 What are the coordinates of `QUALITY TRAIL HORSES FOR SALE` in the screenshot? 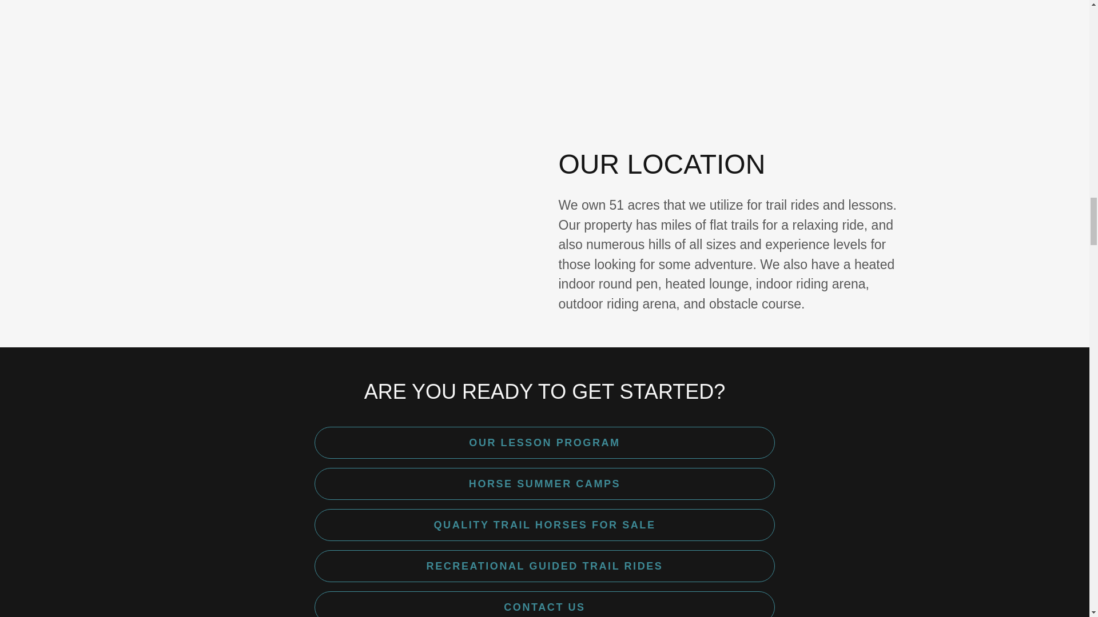 It's located at (544, 525).